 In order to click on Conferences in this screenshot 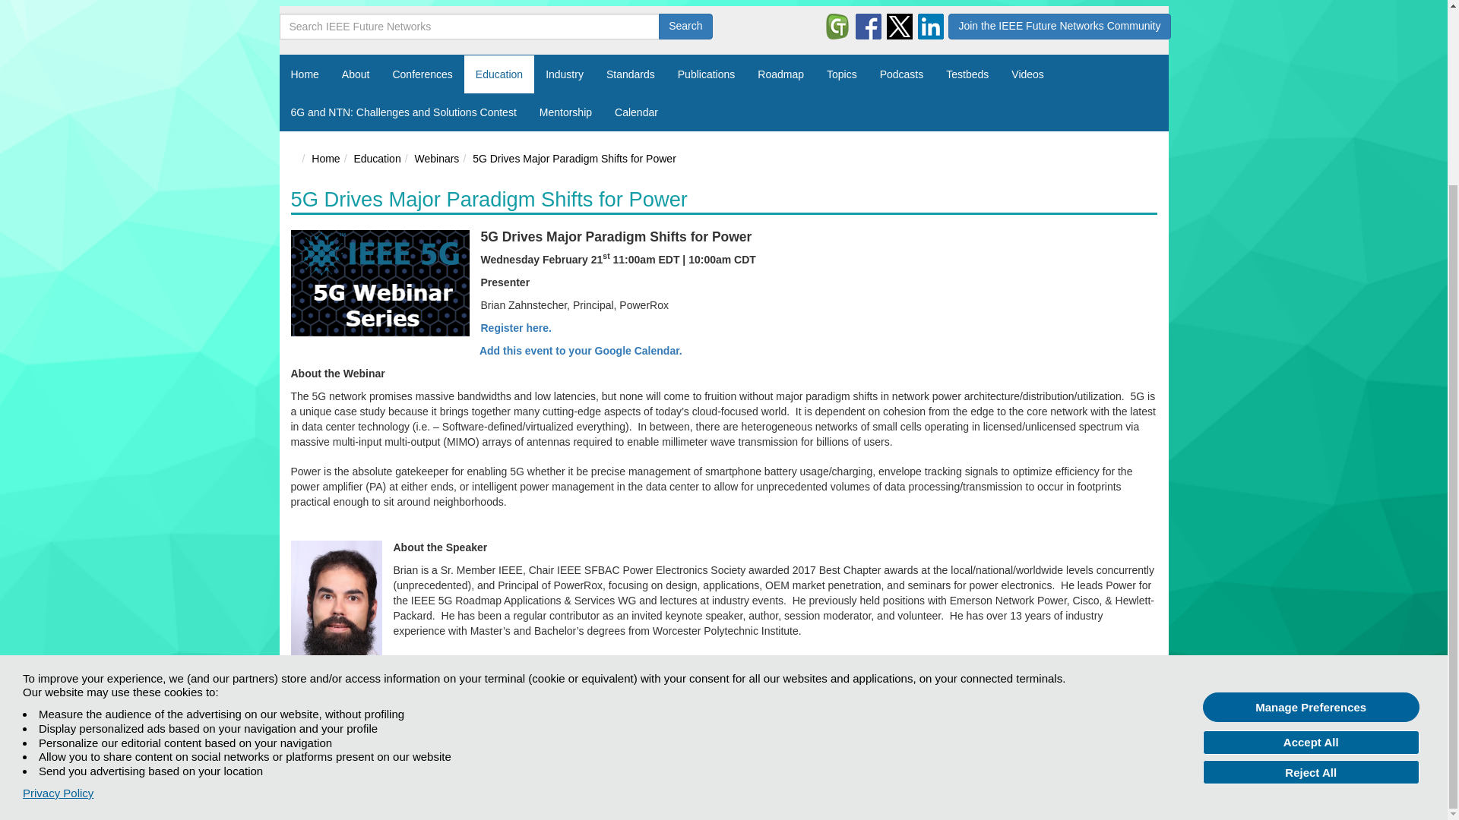, I will do `click(423, 74)`.